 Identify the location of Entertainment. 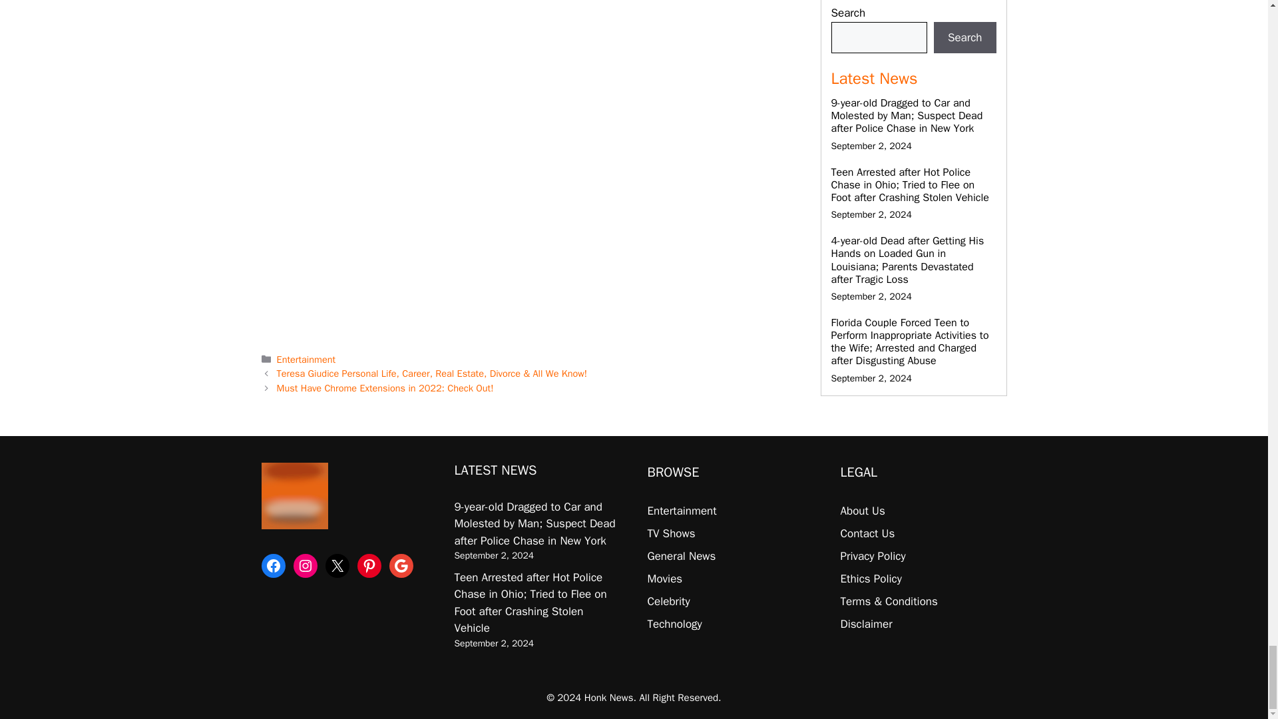
(306, 359).